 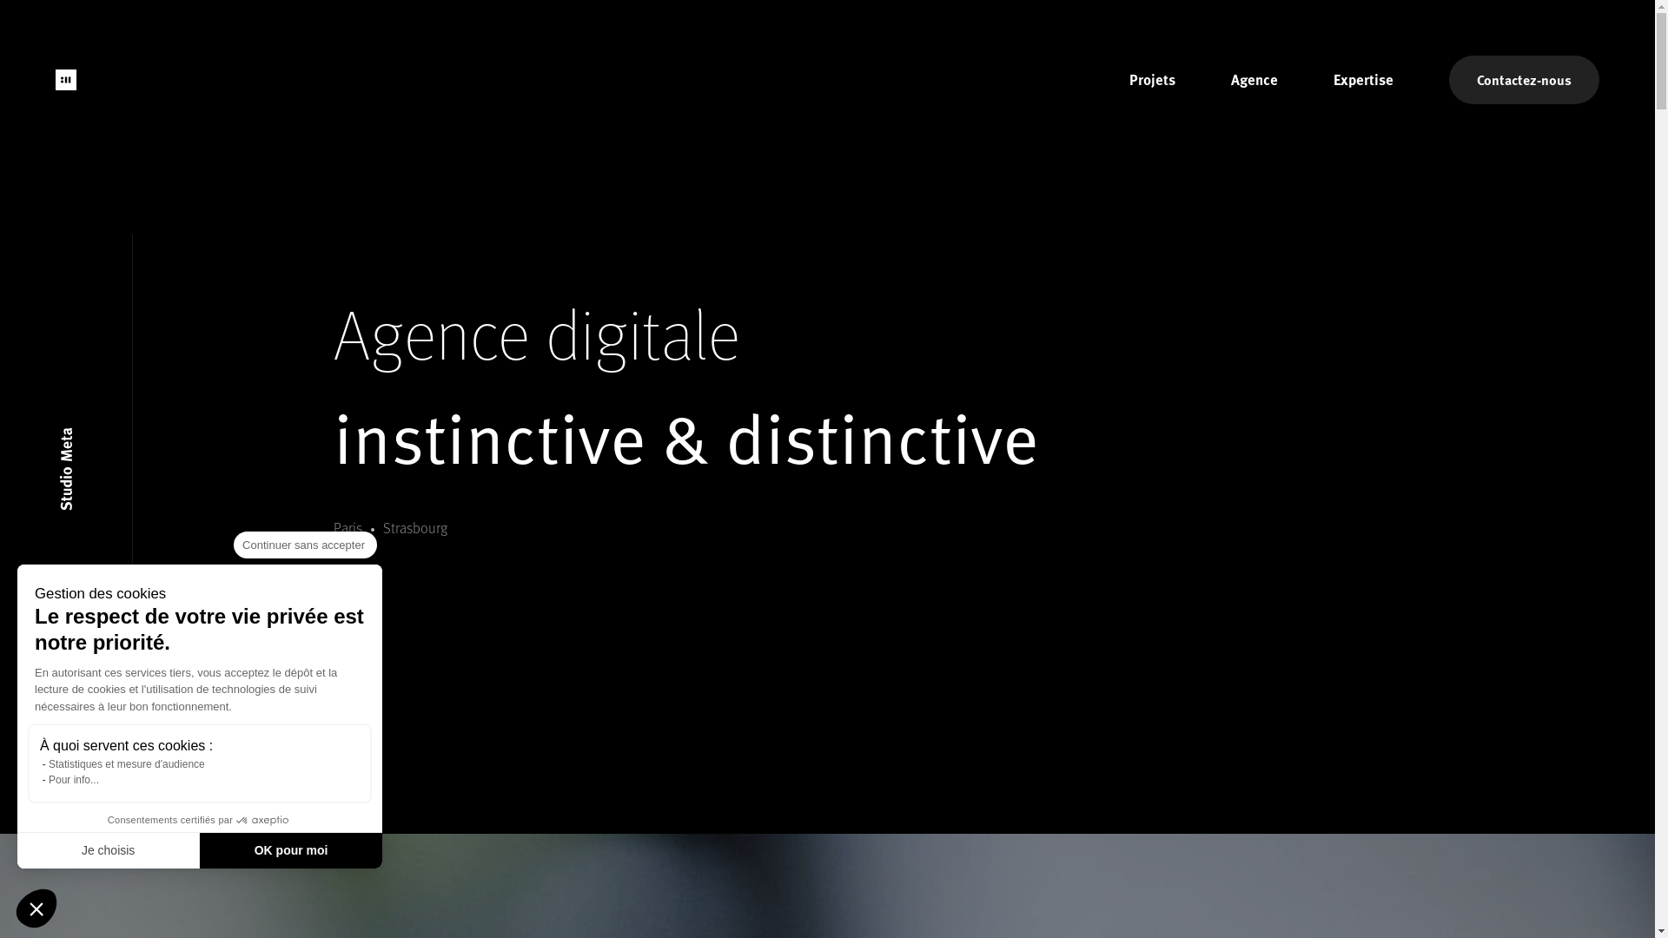 What do you see at coordinates (415, 528) in the screenshot?
I see `Strasbourg` at bounding box center [415, 528].